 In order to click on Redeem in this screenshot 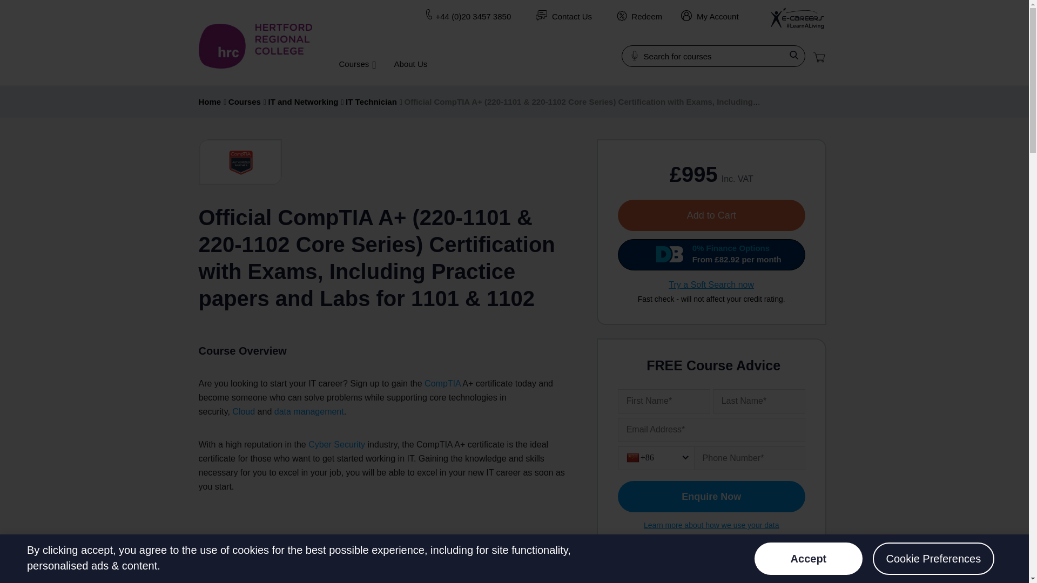, I will do `click(647, 16)`.